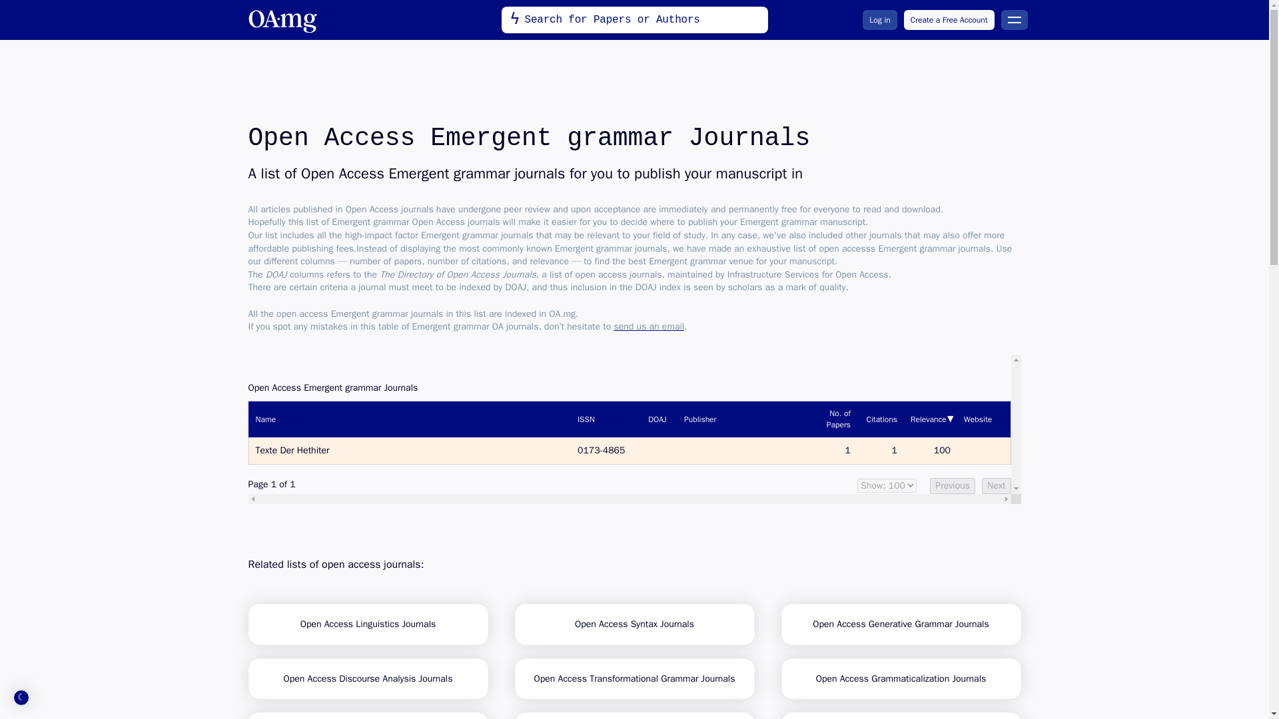 The height and width of the screenshot is (719, 1279). Describe the element at coordinates (649, 326) in the screenshot. I see `send us an email` at that location.